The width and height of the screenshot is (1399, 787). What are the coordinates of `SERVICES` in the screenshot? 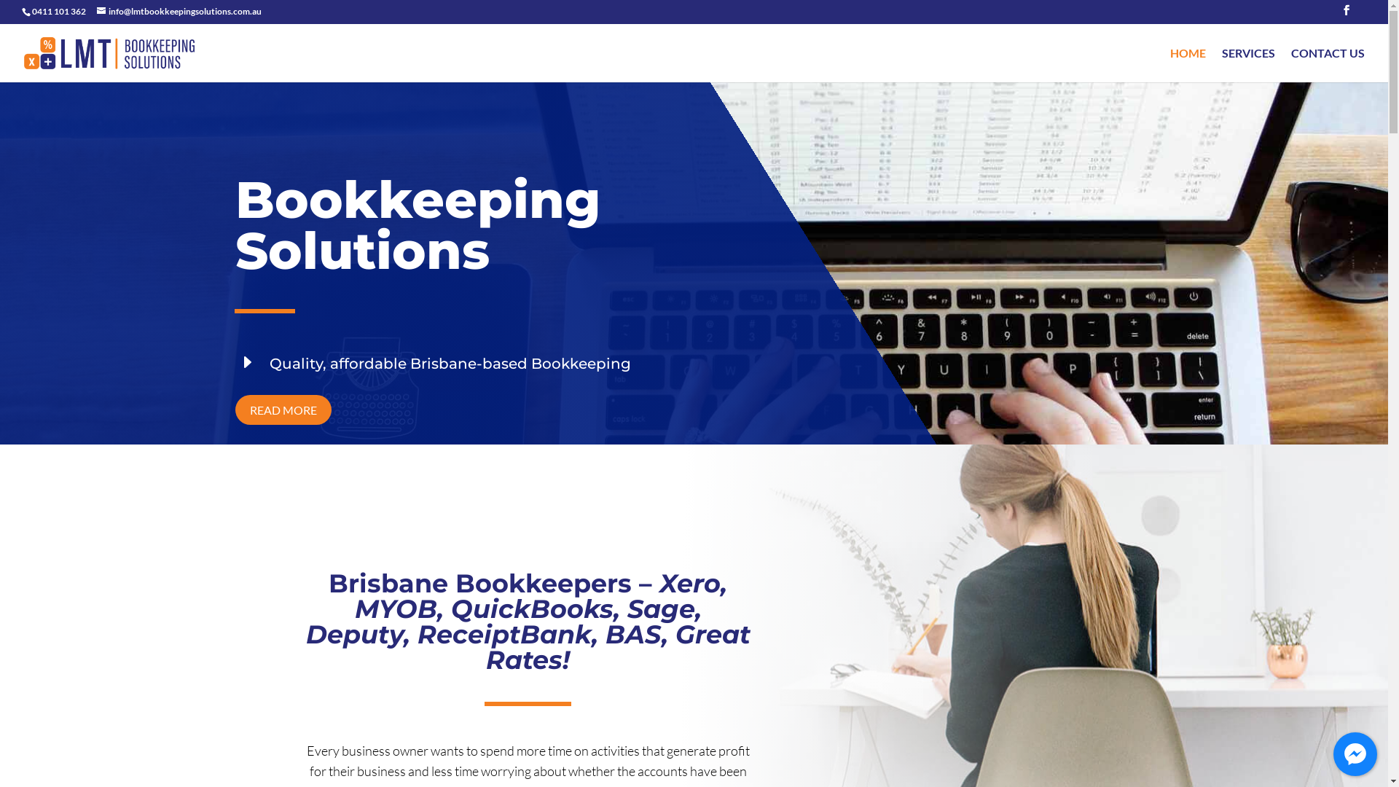 It's located at (1249, 66).